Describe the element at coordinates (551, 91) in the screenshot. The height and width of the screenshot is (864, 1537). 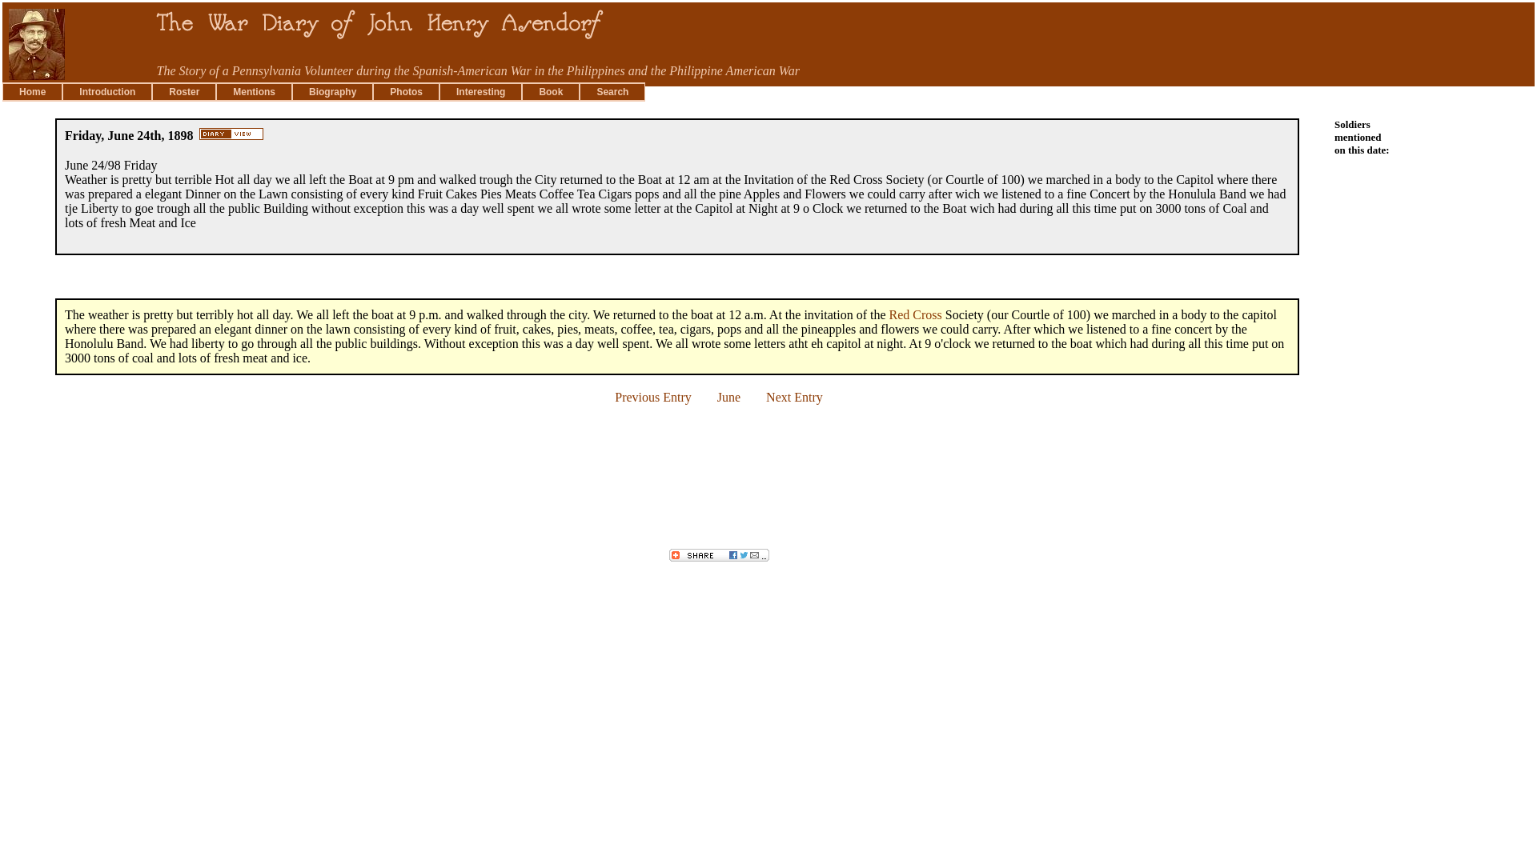
I see `Book` at that location.